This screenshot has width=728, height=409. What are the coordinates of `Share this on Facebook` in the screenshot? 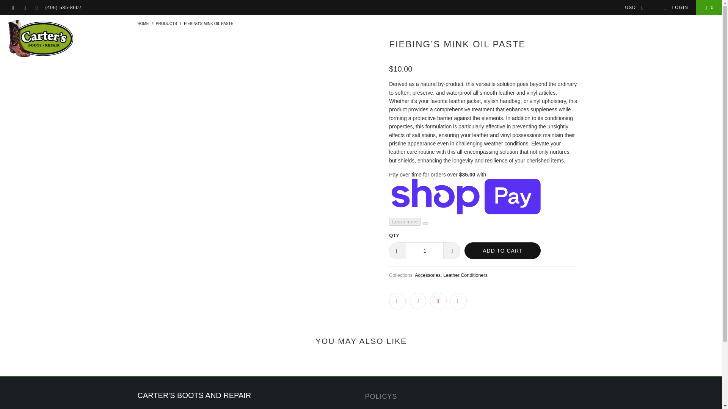 It's located at (417, 301).